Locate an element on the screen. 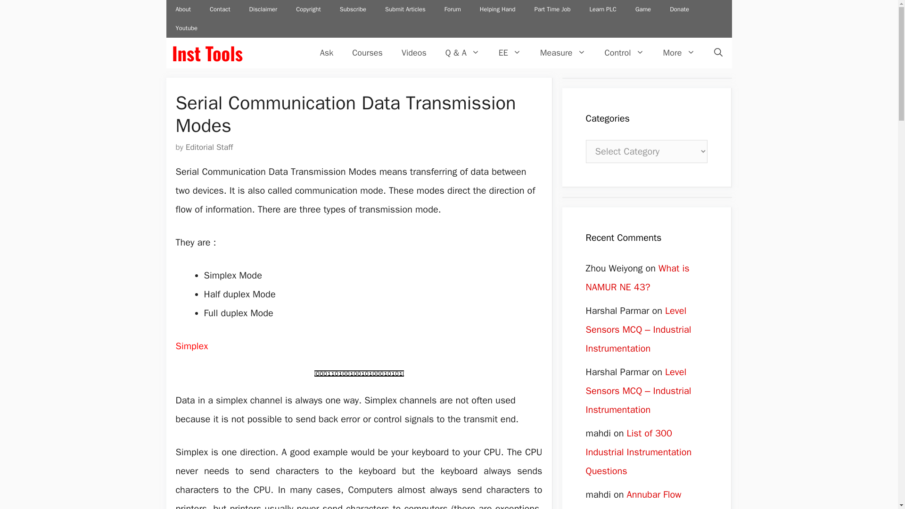 Image resolution: width=905 pixels, height=509 pixels. Inst Tools is located at coordinates (207, 53).